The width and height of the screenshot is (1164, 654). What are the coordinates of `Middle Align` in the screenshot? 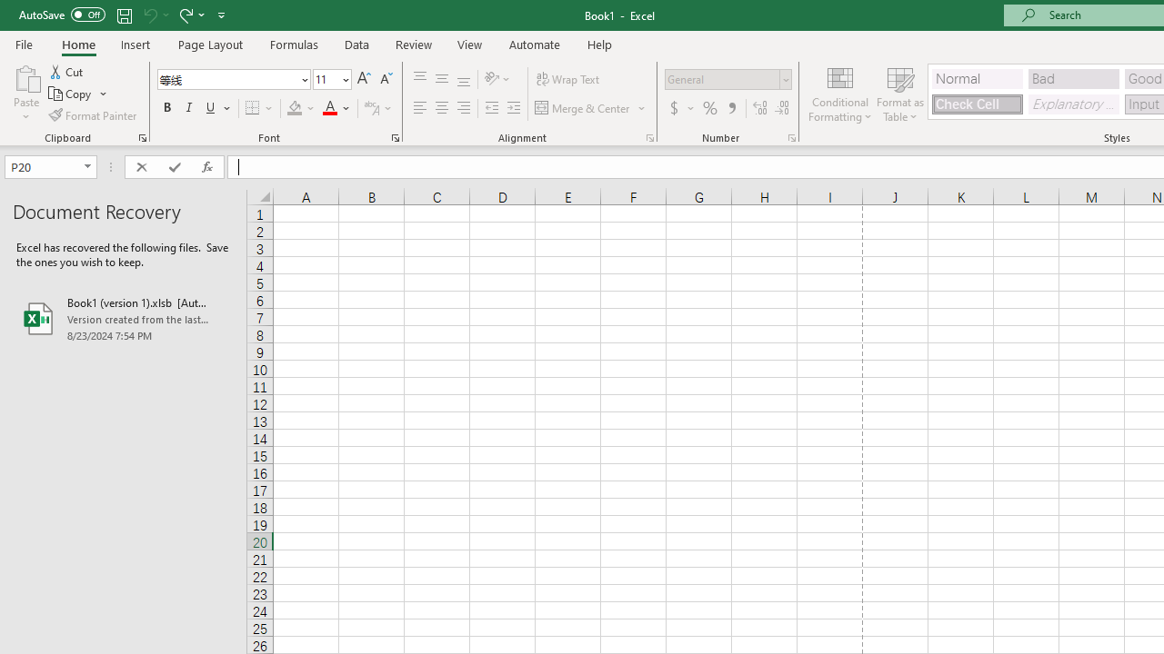 It's located at (441, 80).